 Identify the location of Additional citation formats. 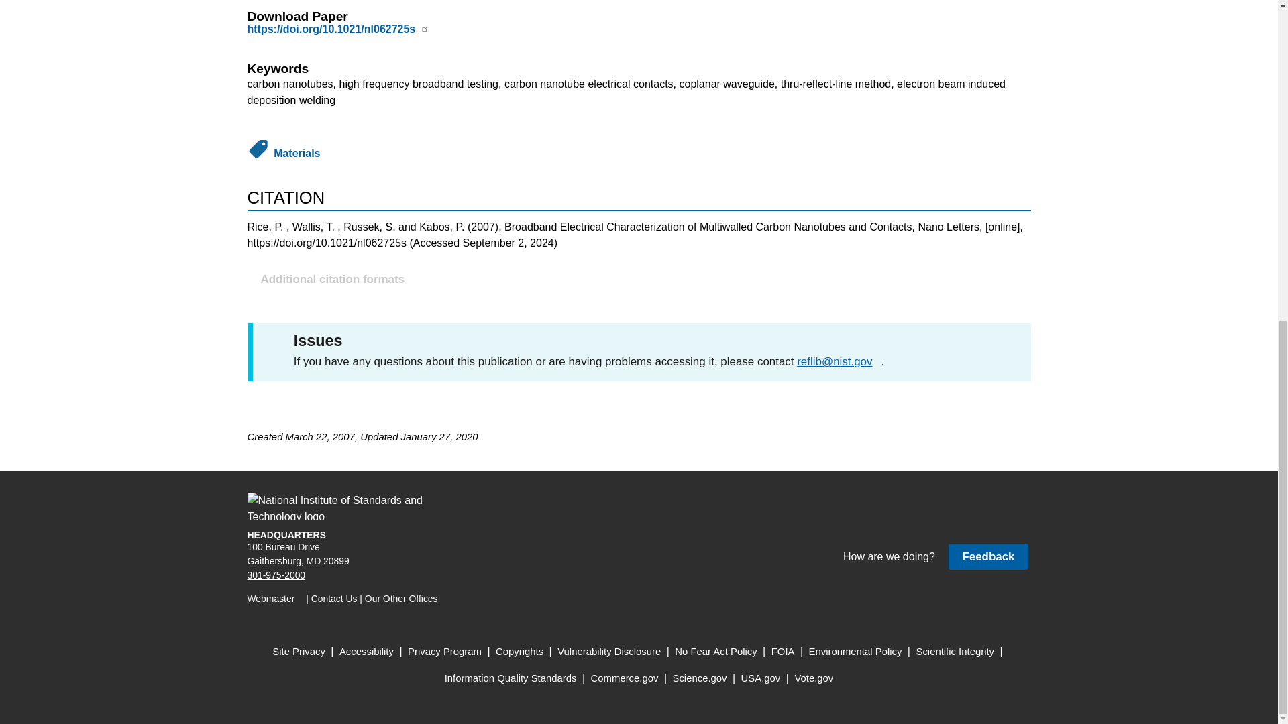
(639, 279).